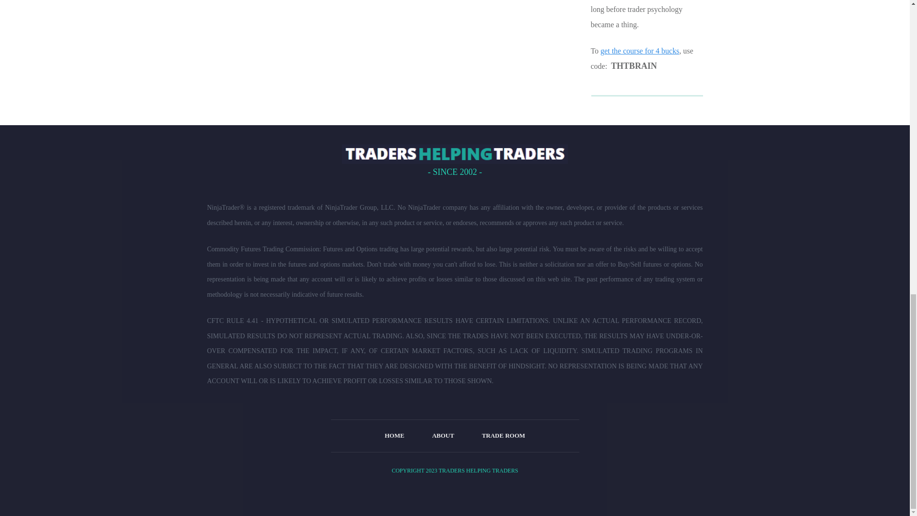  What do you see at coordinates (503, 435) in the screenshot?
I see `TRADE ROOM` at bounding box center [503, 435].